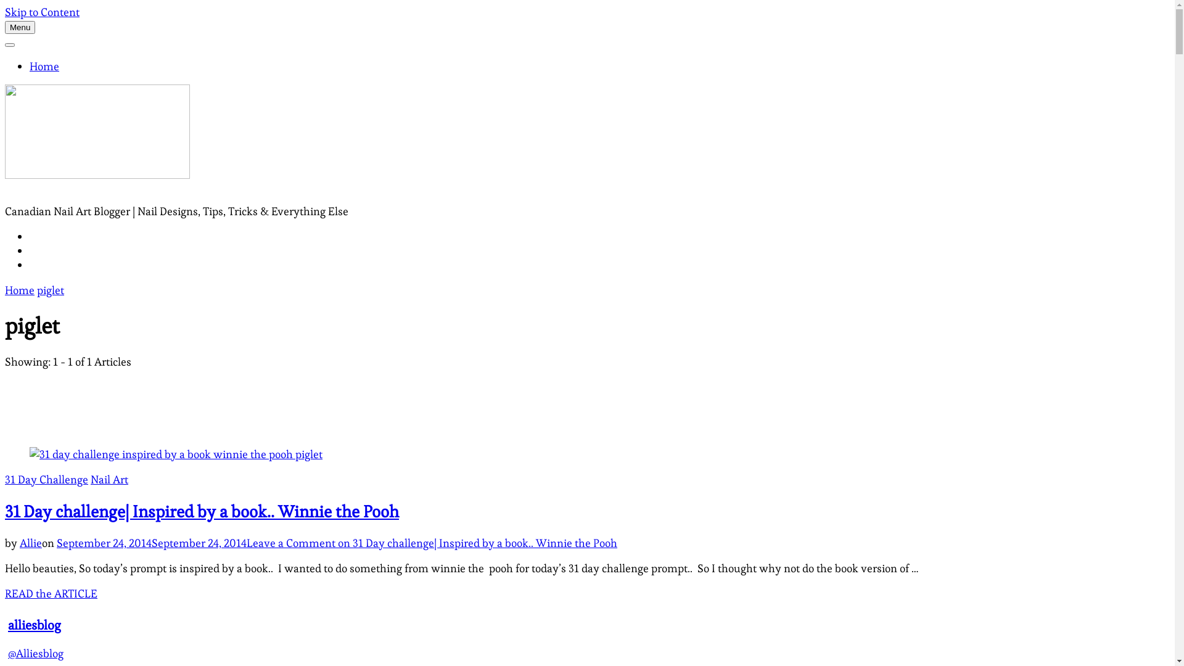 This screenshot has width=1184, height=666. What do you see at coordinates (20, 290) in the screenshot?
I see `Home` at bounding box center [20, 290].